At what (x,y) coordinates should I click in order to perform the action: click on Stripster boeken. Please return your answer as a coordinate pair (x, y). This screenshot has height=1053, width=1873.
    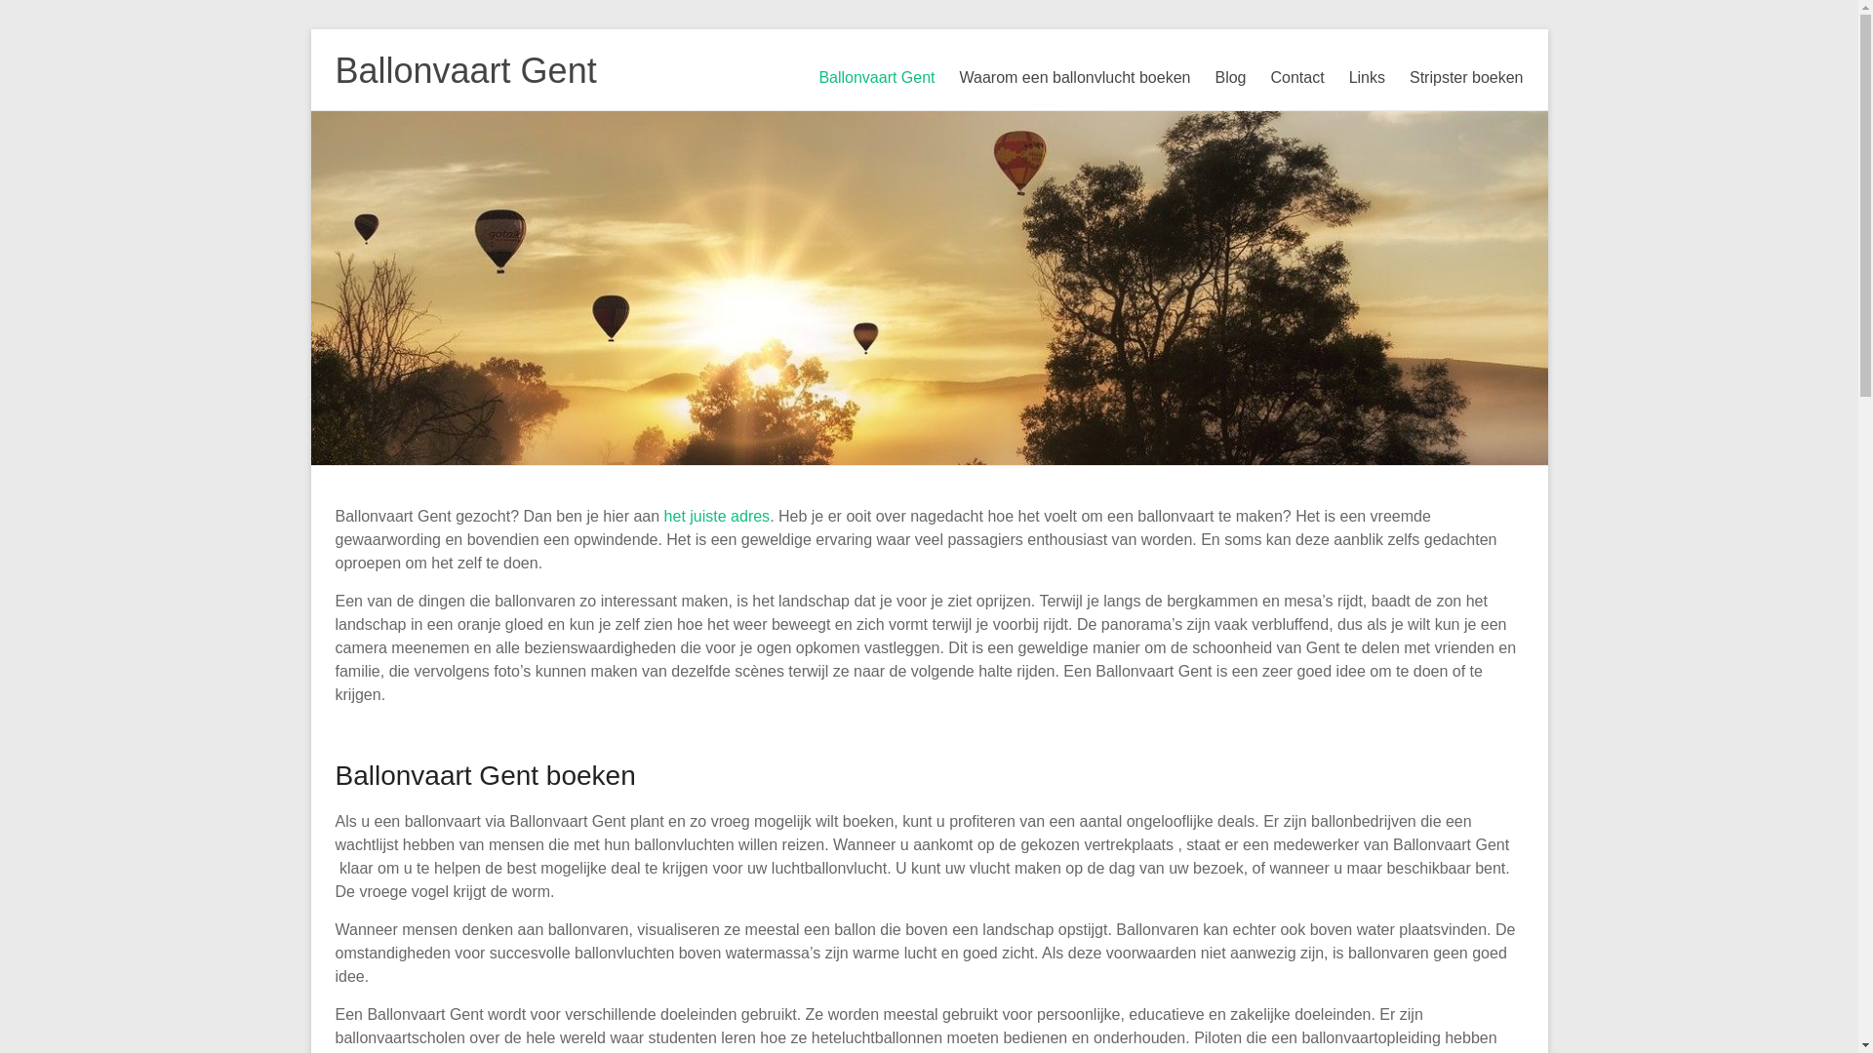
    Looking at the image, I should click on (1467, 78).